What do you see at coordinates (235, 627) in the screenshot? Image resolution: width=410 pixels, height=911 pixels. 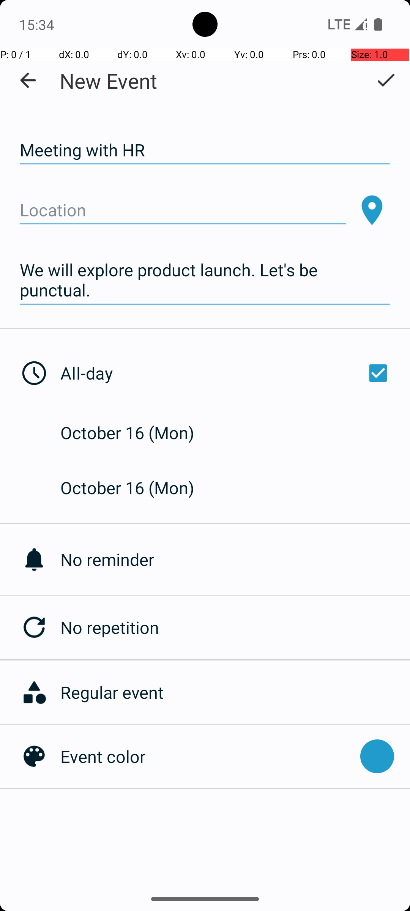 I see `No repetition` at bounding box center [235, 627].